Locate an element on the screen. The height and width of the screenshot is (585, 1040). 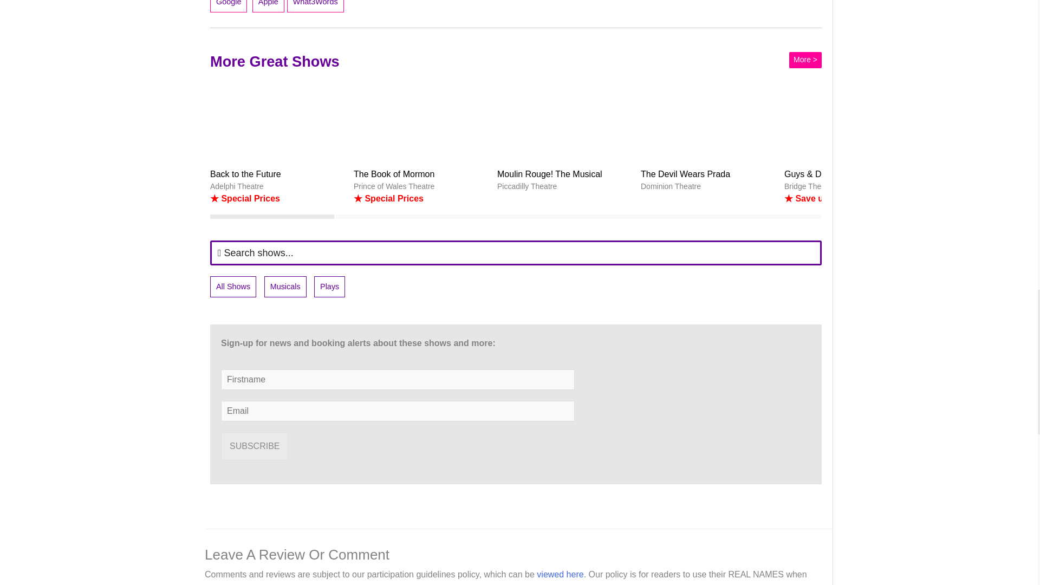
Back to the Future: The Musical Tickets is located at coordinates (277, 144).